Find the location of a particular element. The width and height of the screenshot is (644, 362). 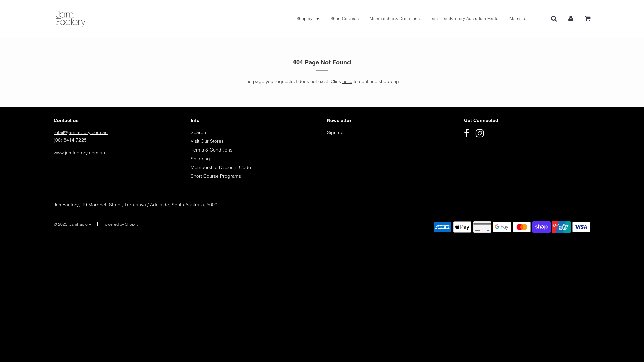

Shop by is located at coordinates (308, 19).